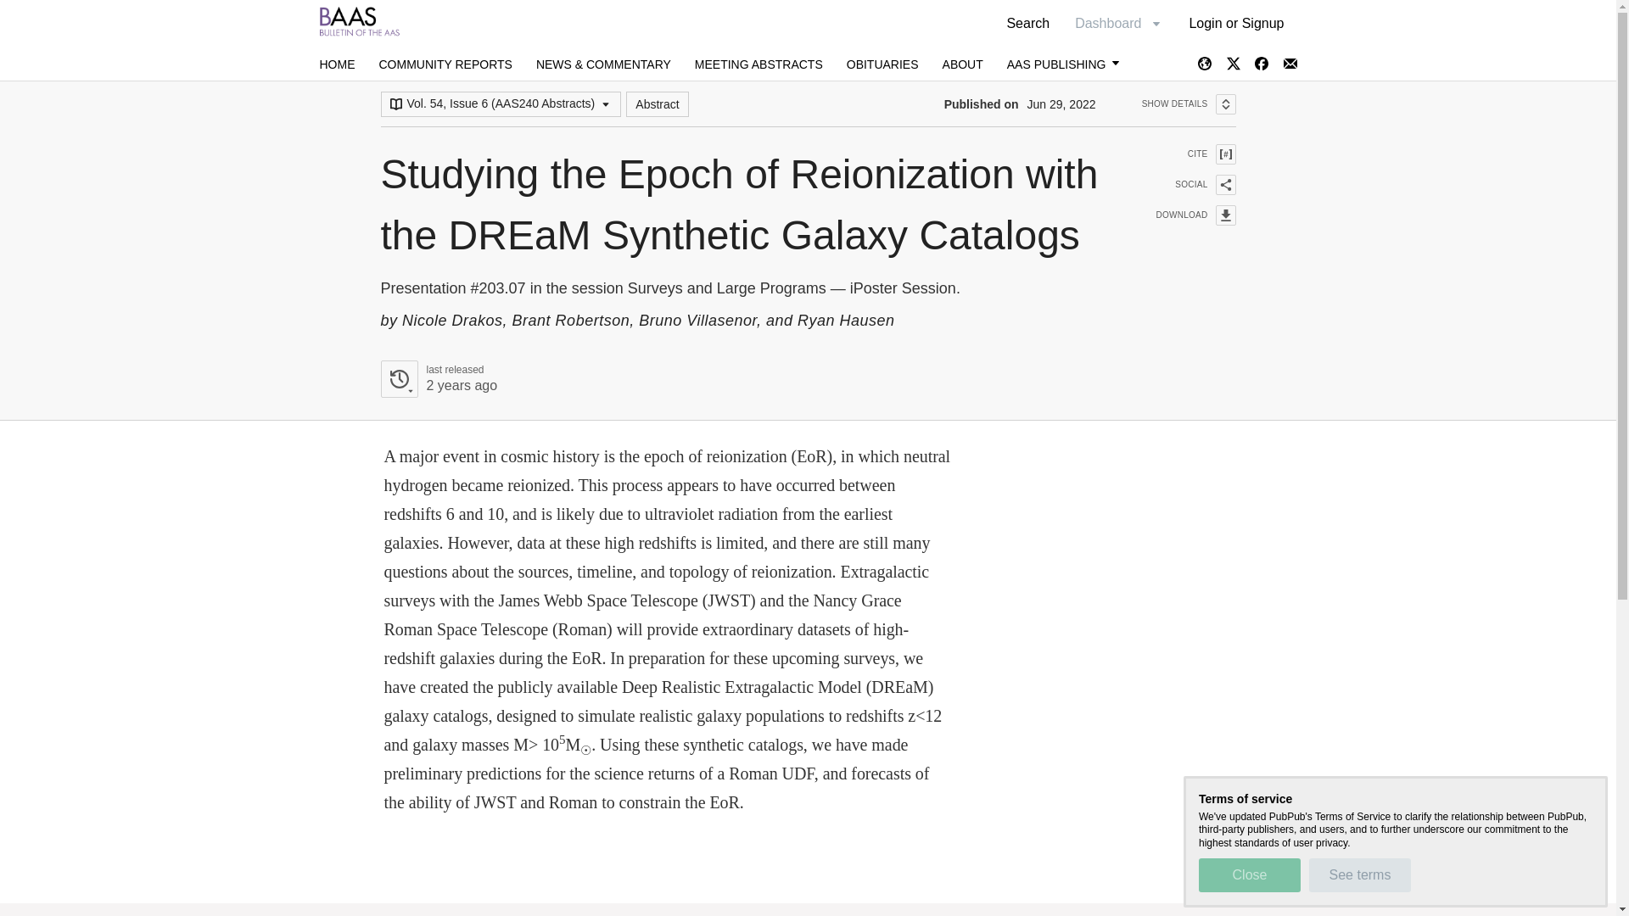 This screenshot has width=1629, height=916. I want to click on Dashboard, so click(1118, 23).